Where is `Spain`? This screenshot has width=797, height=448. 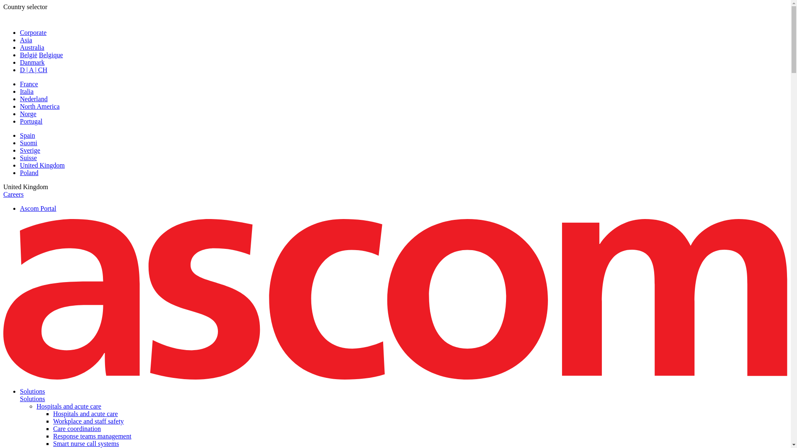
Spain is located at coordinates (27, 135).